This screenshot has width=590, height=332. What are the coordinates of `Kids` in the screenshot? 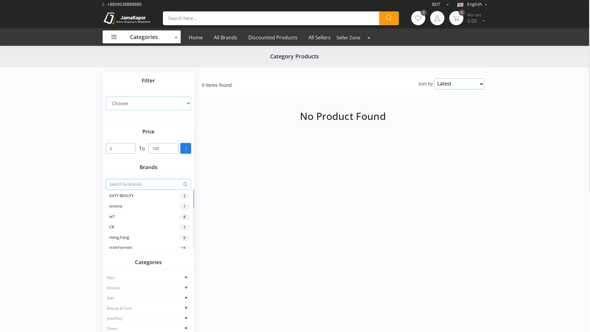 It's located at (111, 298).